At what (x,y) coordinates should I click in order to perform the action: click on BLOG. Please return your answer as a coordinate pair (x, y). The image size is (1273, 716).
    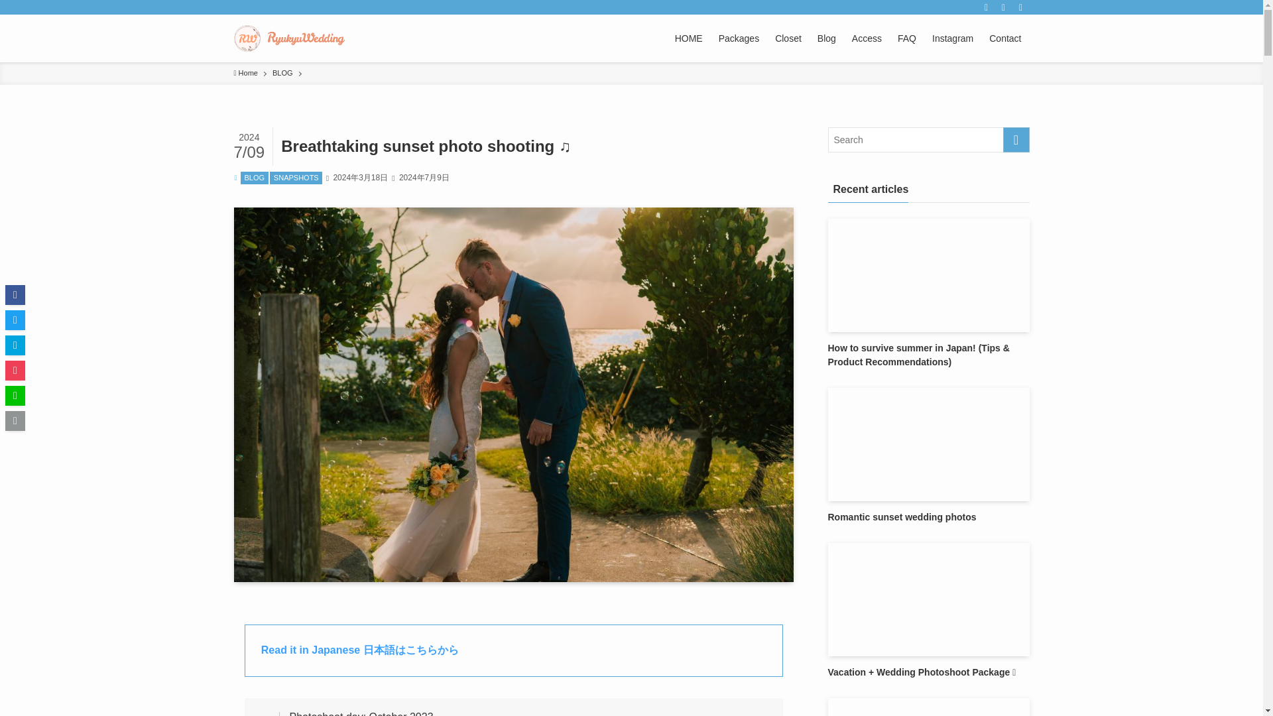
    Looking at the image, I should click on (255, 178).